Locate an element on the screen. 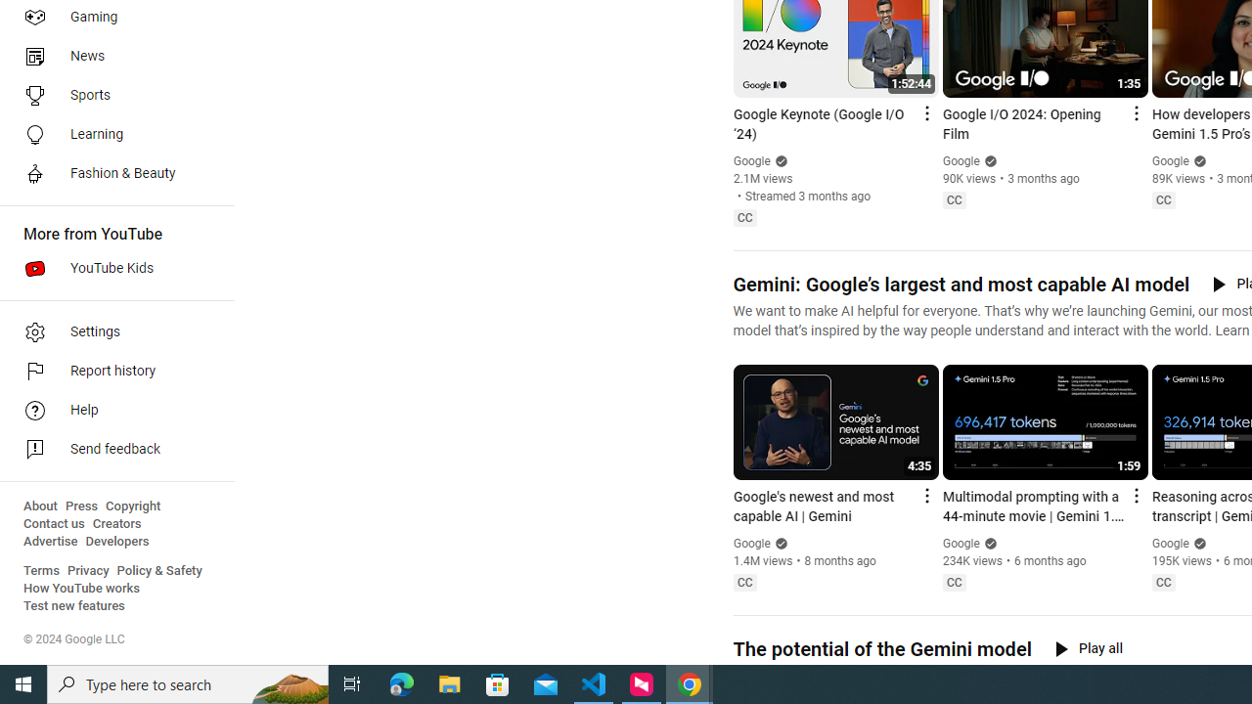 The height and width of the screenshot is (704, 1252). Sports is located at coordinates (112, 96).